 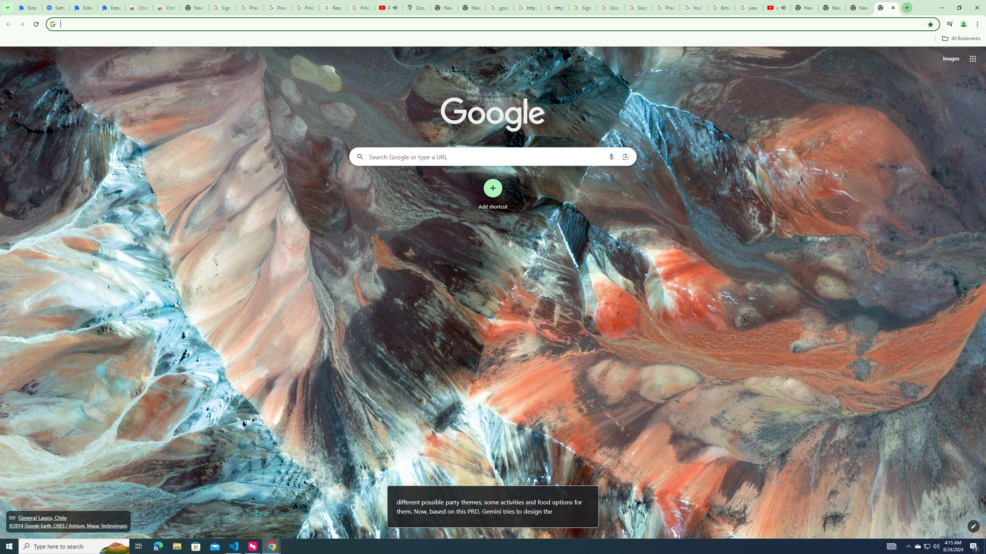 What do you see at coordinates (416, 8) in the screenshot?
I see `Google Maps` at bounding box center [416, 8].